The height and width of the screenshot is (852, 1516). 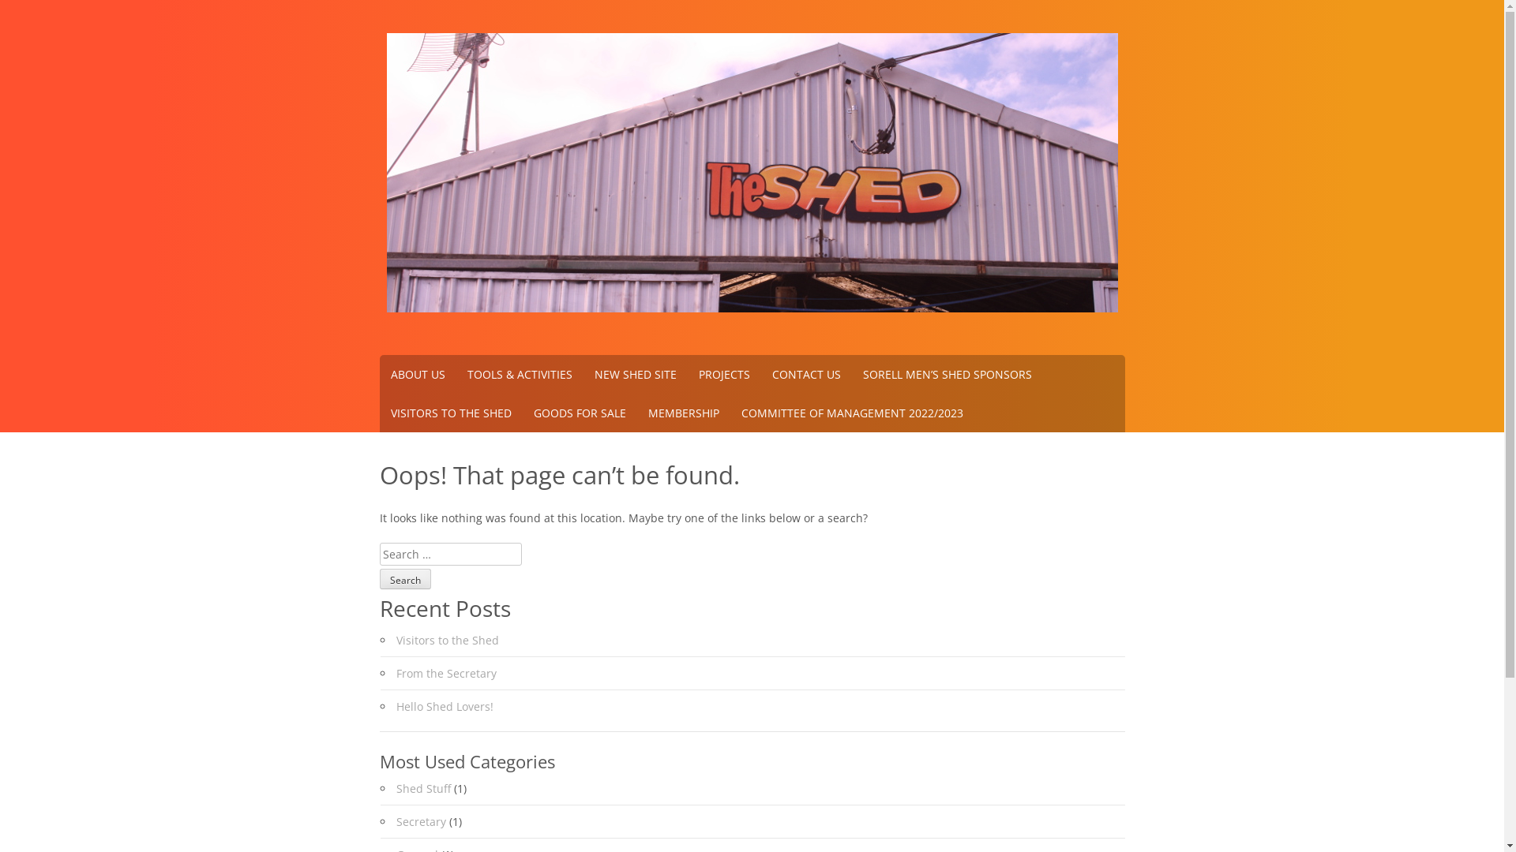 I want to click on Visitors to the Shed, so click(x=448, y=641).